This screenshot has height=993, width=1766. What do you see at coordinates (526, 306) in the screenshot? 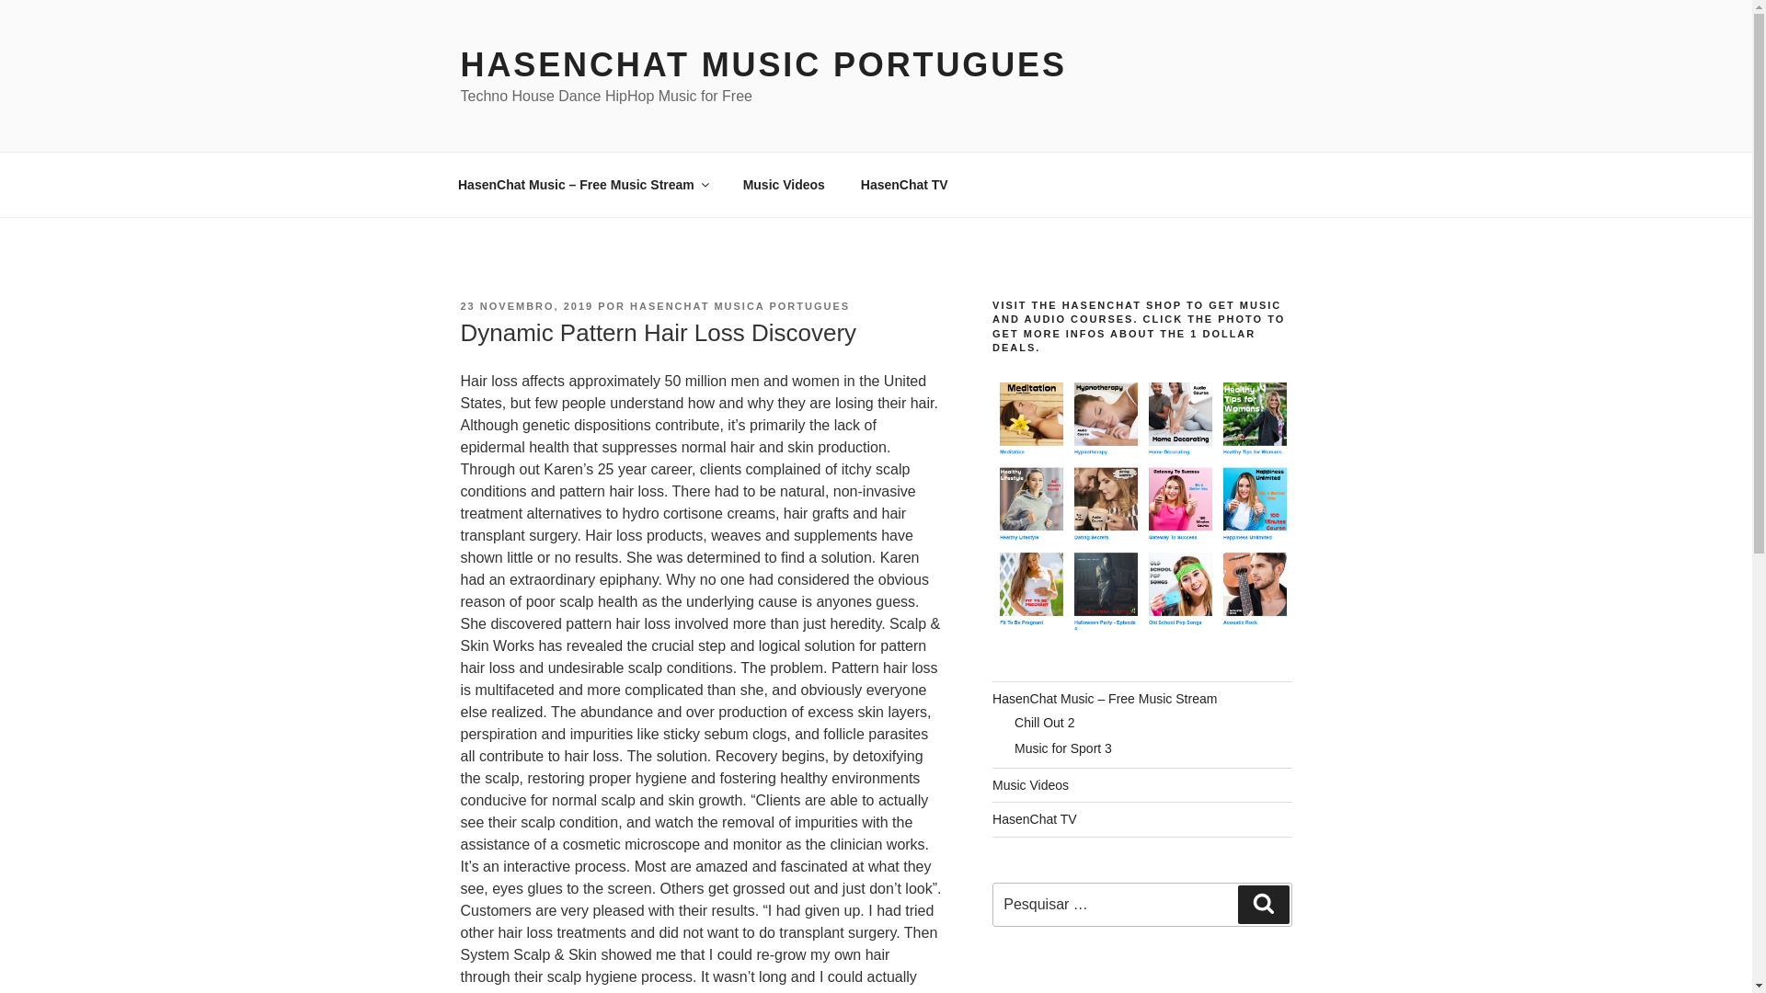
I see `23 NOVEMBRO, 2019` at bounding box center [526, 306].